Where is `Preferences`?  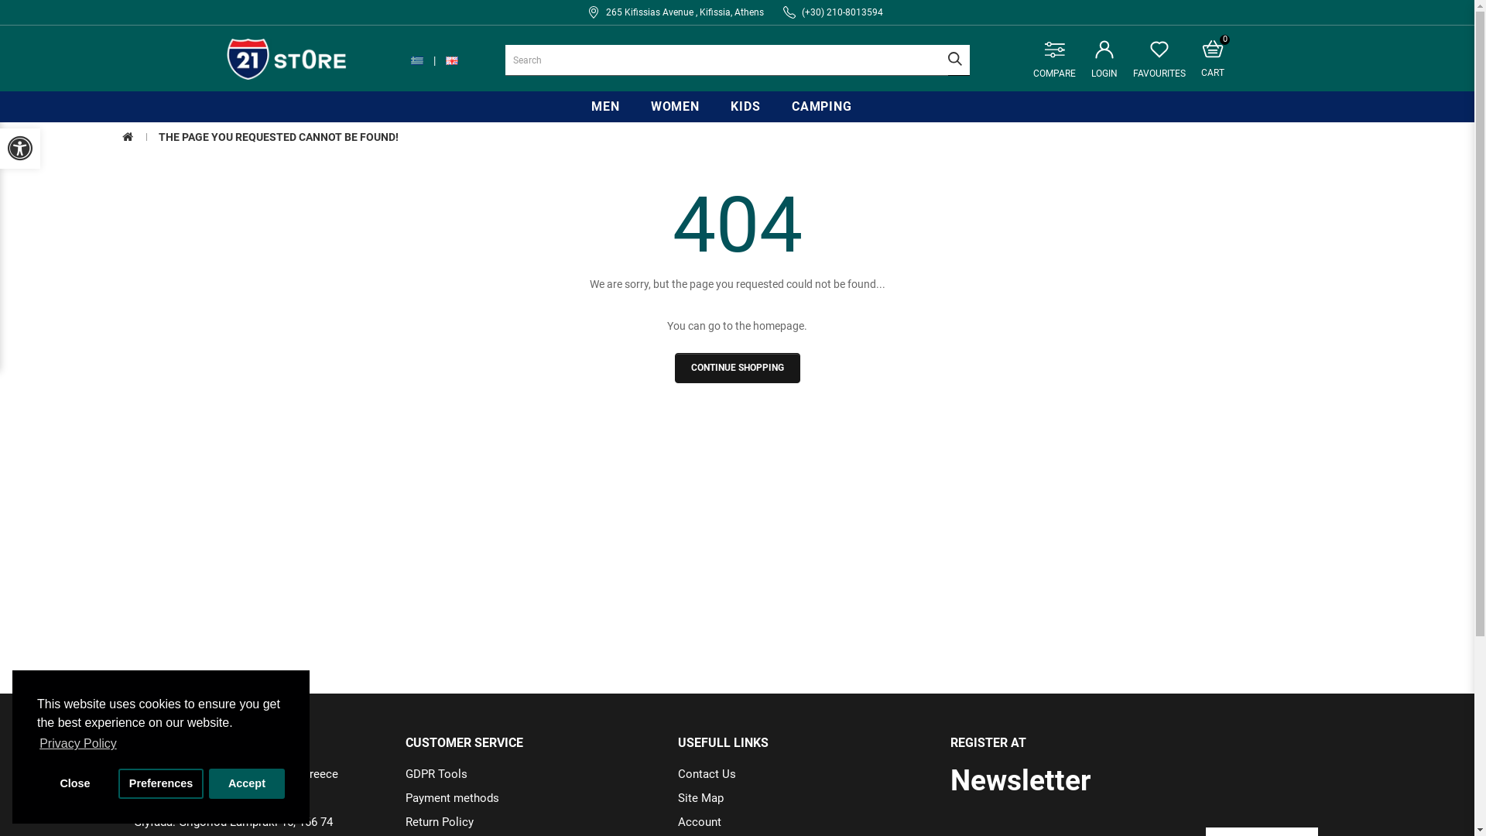
Preferences is located at coordinates (161, 783).